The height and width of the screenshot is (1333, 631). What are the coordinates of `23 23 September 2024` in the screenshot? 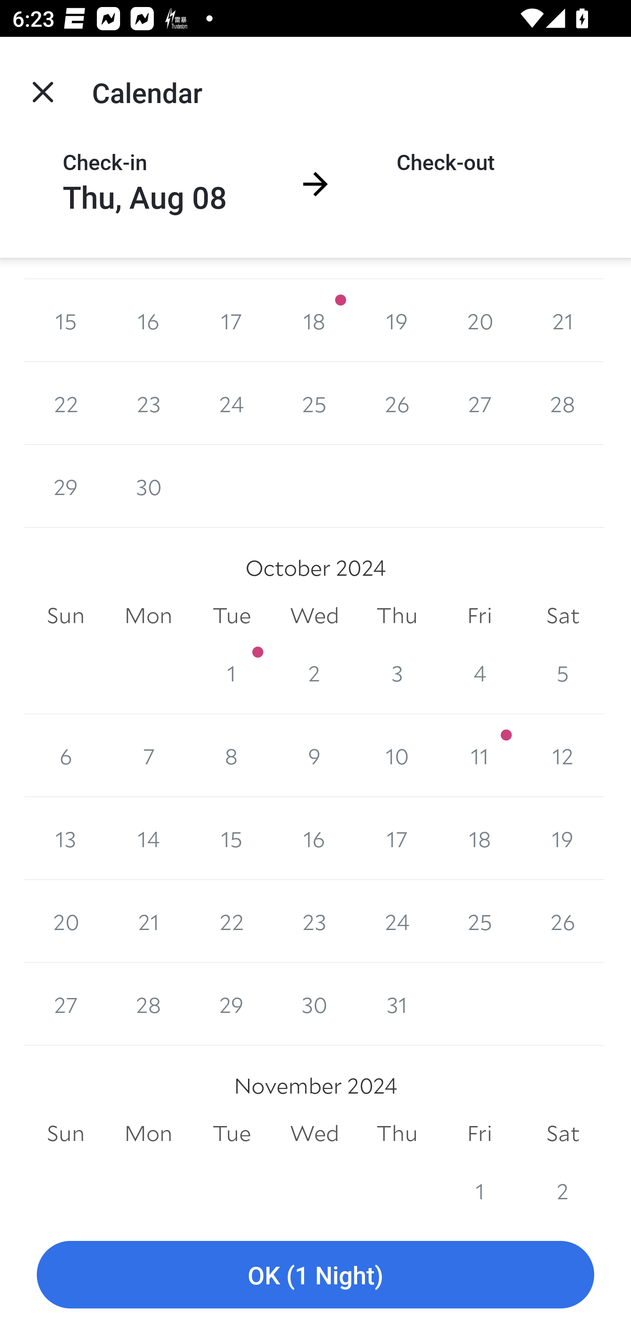 It's located at (148, 403).